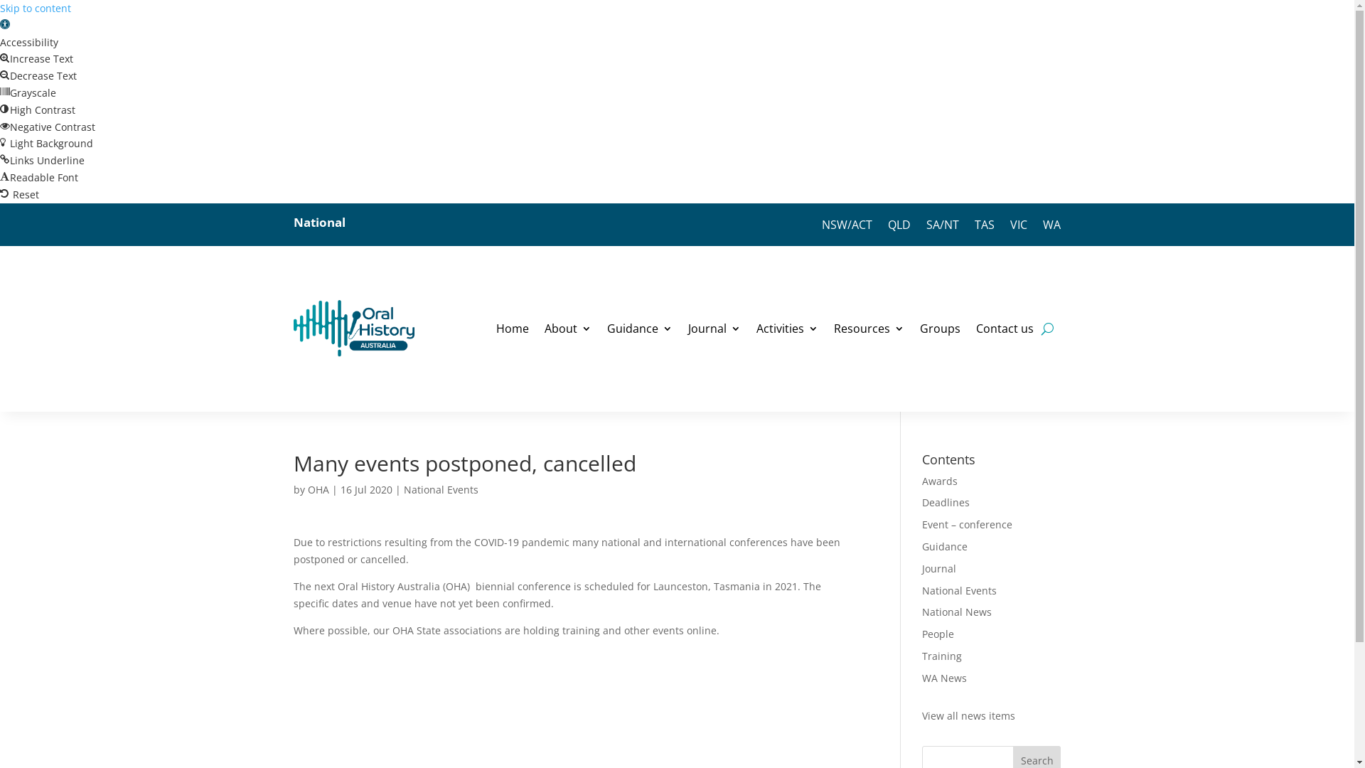  What do you see at coordinates (899, 228) in the screenshot?
I see `QLD` at bounding box center [899, 228].